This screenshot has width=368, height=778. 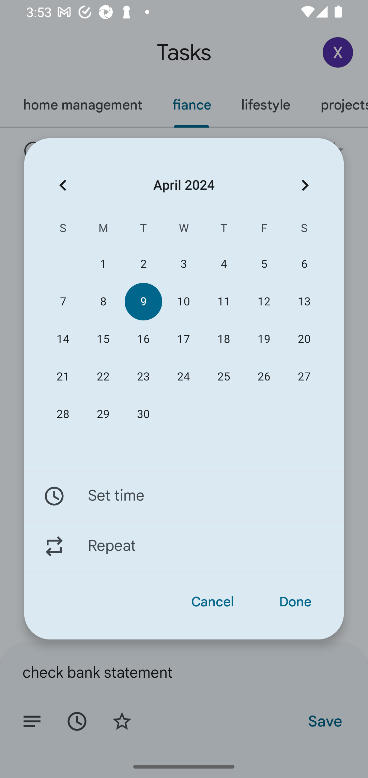 What do you see at coordinates (224, 302) in the screenshot?
I see `11 11 April 2024` at bounding box center [224, 302].